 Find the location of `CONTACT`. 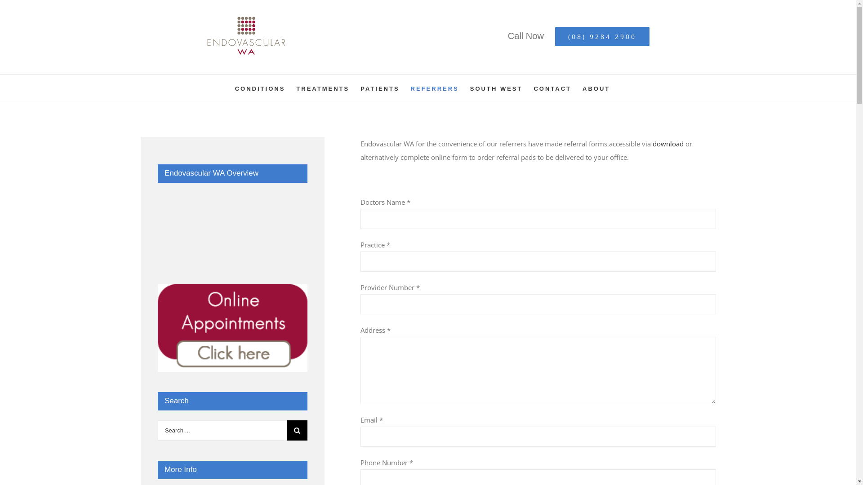

CONTACT is located at coordinates (552, 89).